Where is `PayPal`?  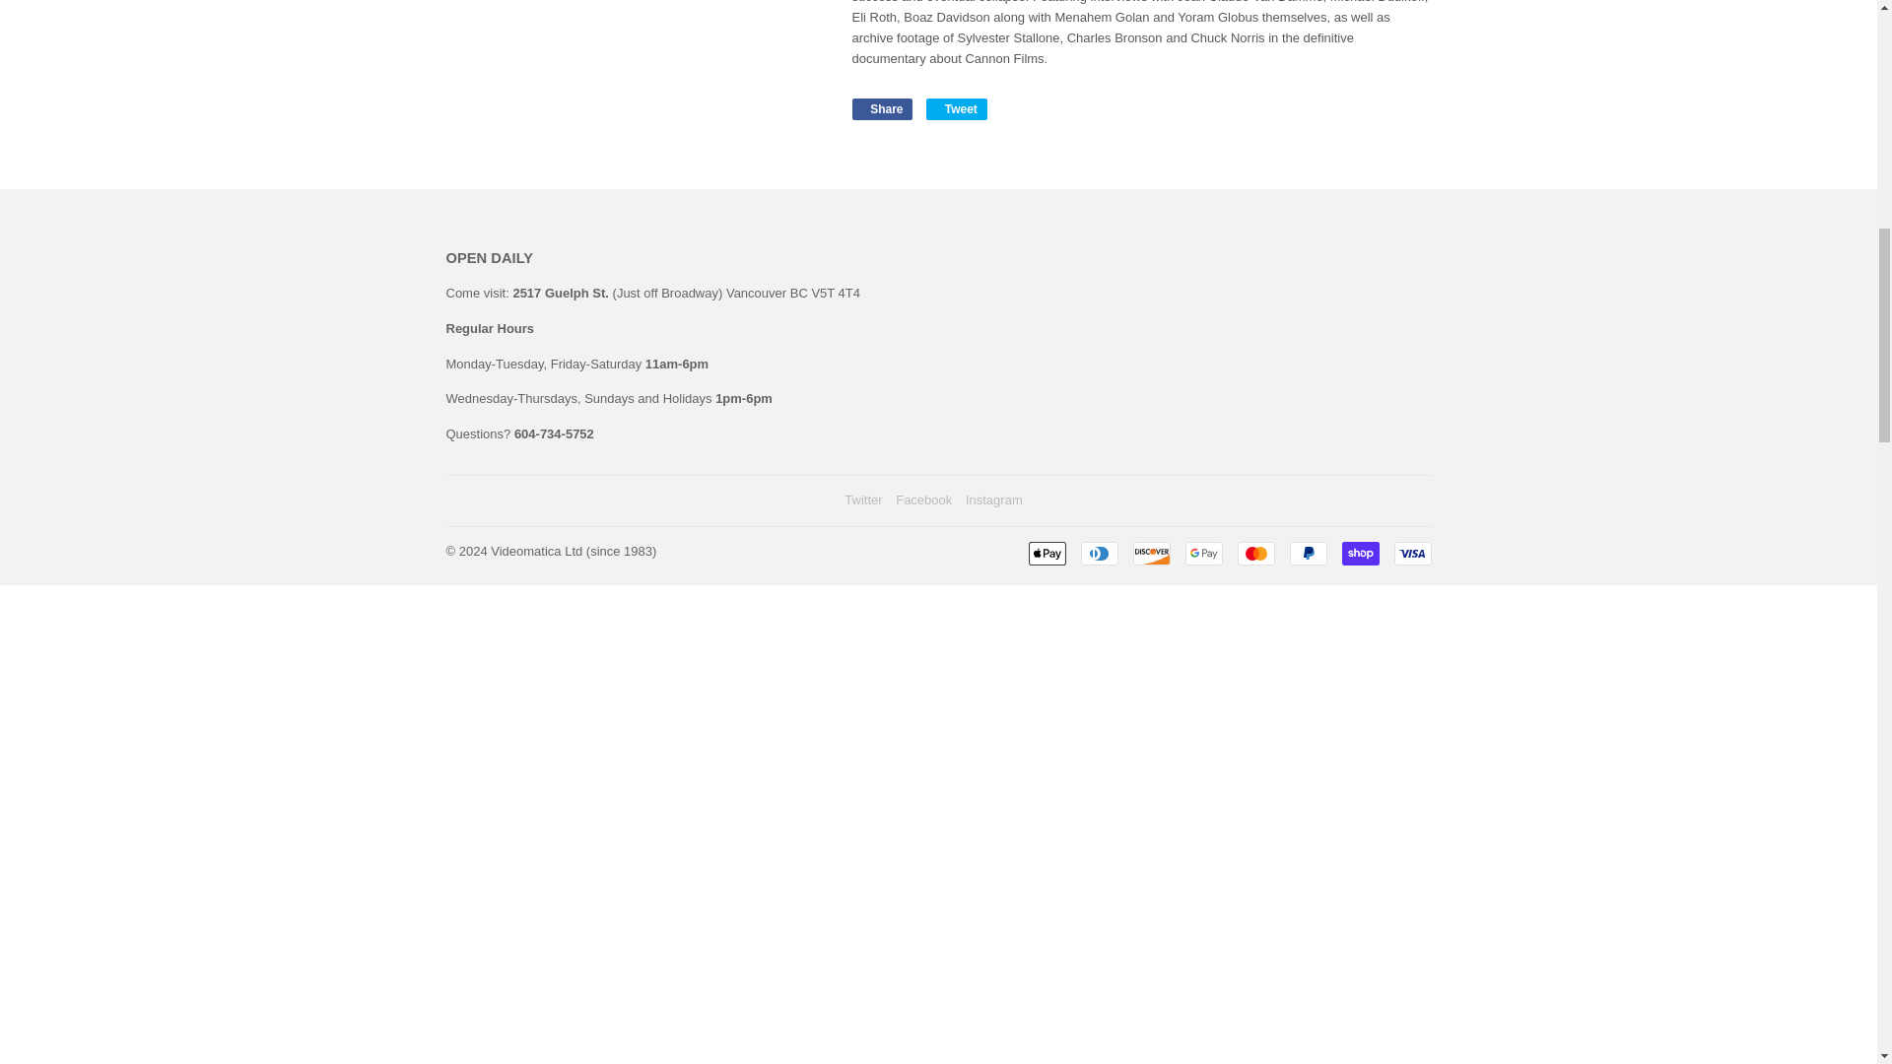
PayPal is located at coordinates (1307, 553).